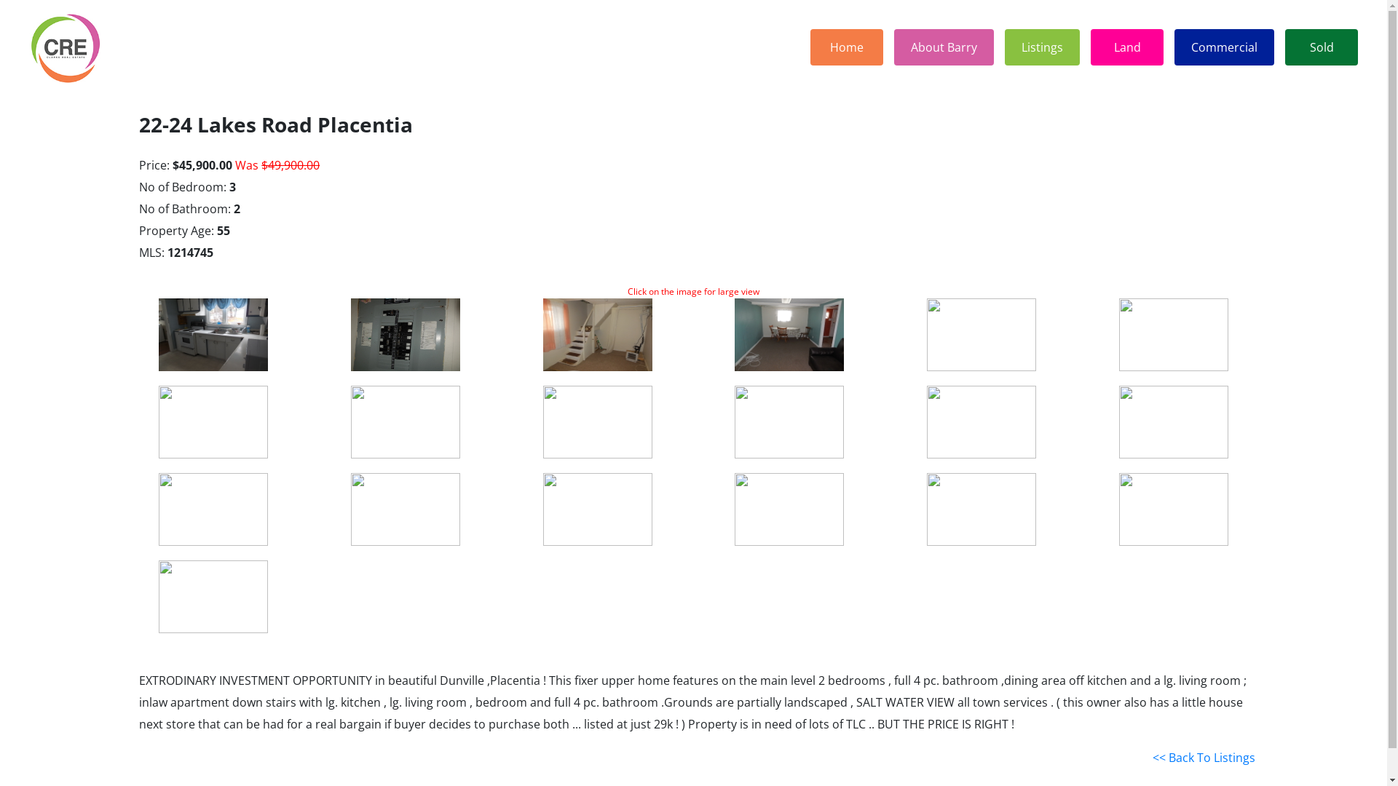 The width and height of the screenshot is (1398, 786). I want to click on Land, so click(1127, 47).